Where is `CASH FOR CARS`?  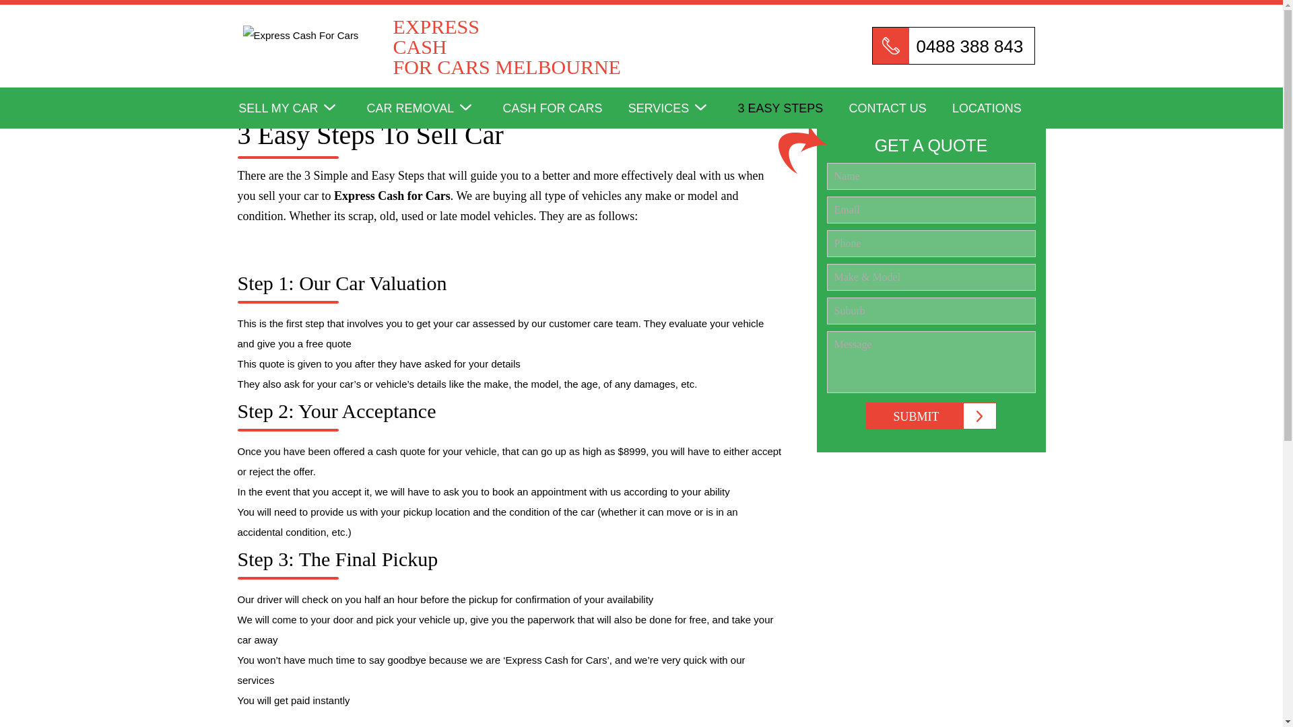 CASH FOR CARS is located at coordinates (501, 24).